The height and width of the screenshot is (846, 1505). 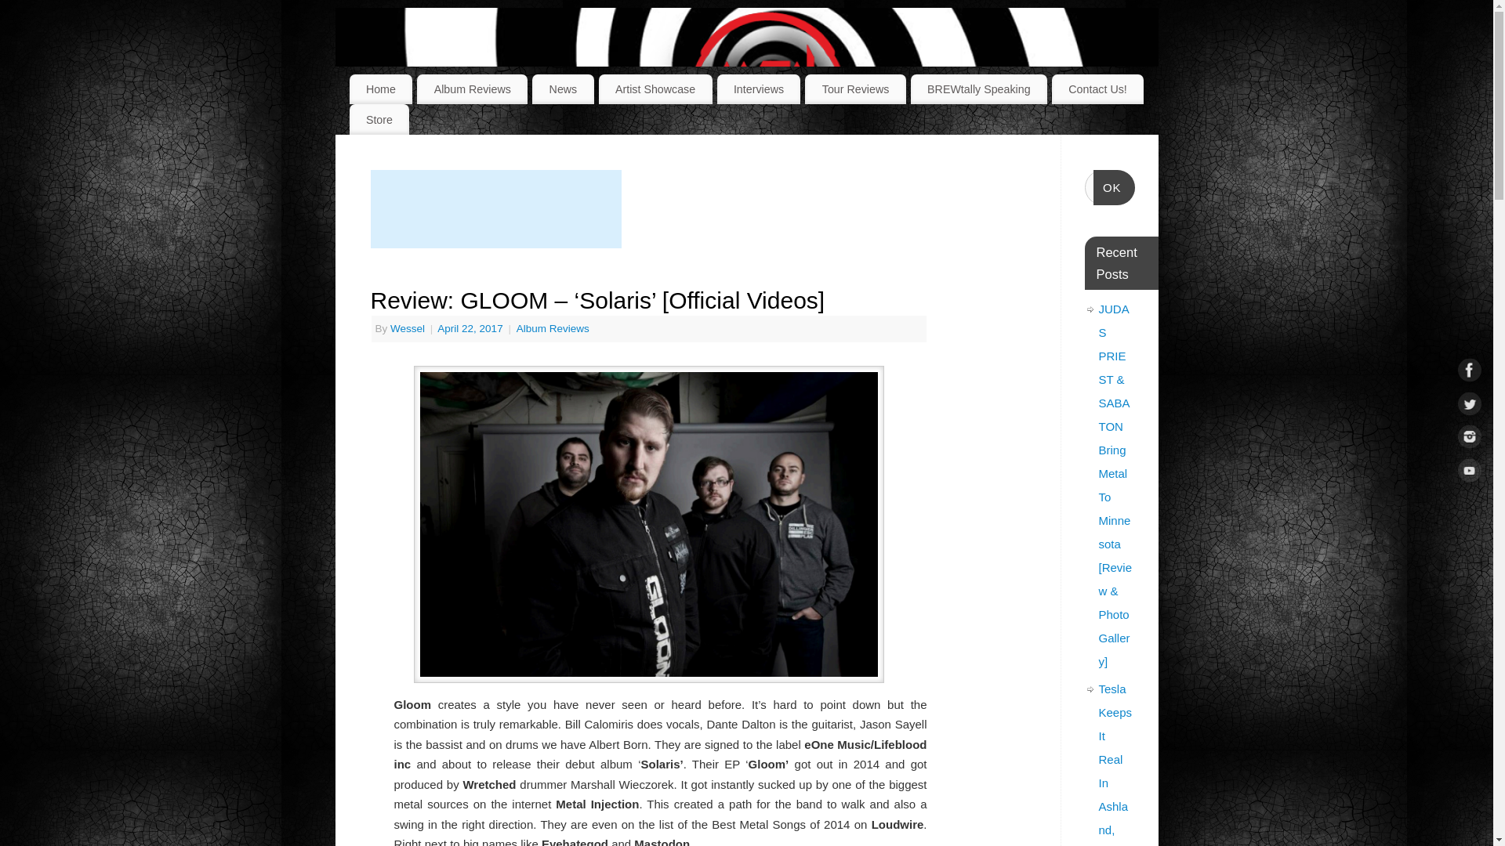 What do you see at coordinates (553, 327) in the screenshot?
I see `Album Reviews` at bounding box center [553, 327].